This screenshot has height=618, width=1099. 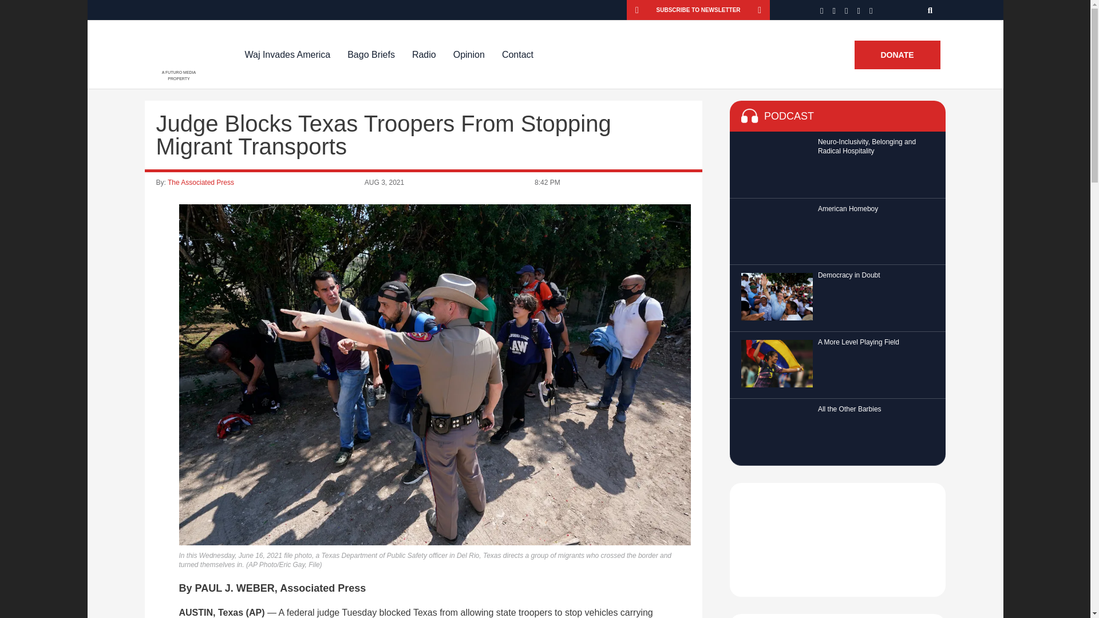 I want to click on Bago Briefs, so click(x=371, y=54).